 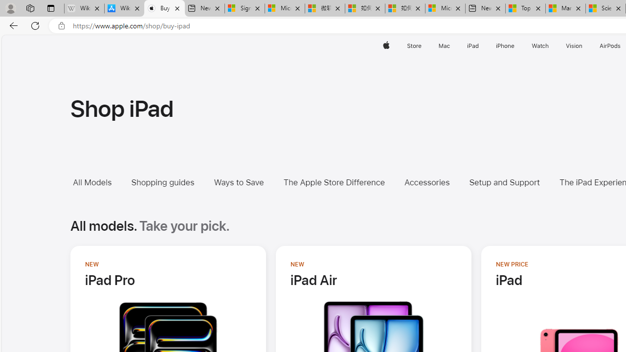 I want to click on Ways to Save, so click(x=239, y=182).